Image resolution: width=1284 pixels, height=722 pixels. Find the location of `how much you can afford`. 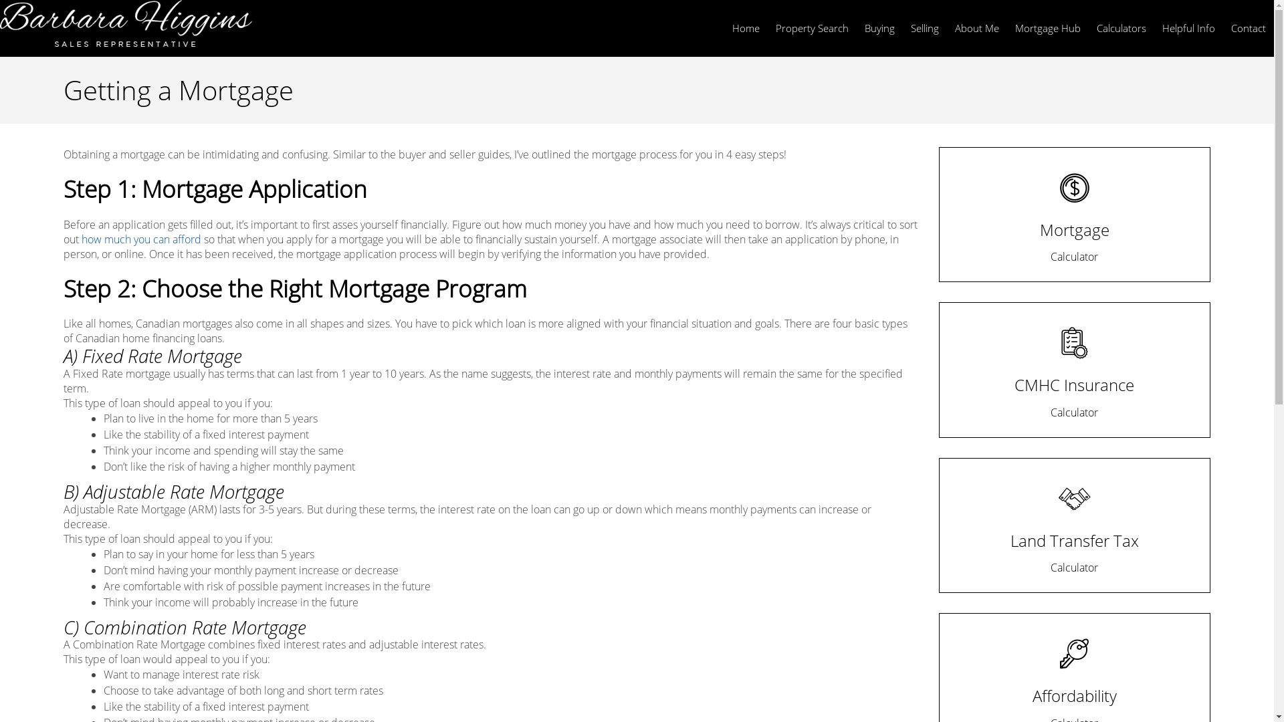

how much you can afford is located at coordinates (142, 239).